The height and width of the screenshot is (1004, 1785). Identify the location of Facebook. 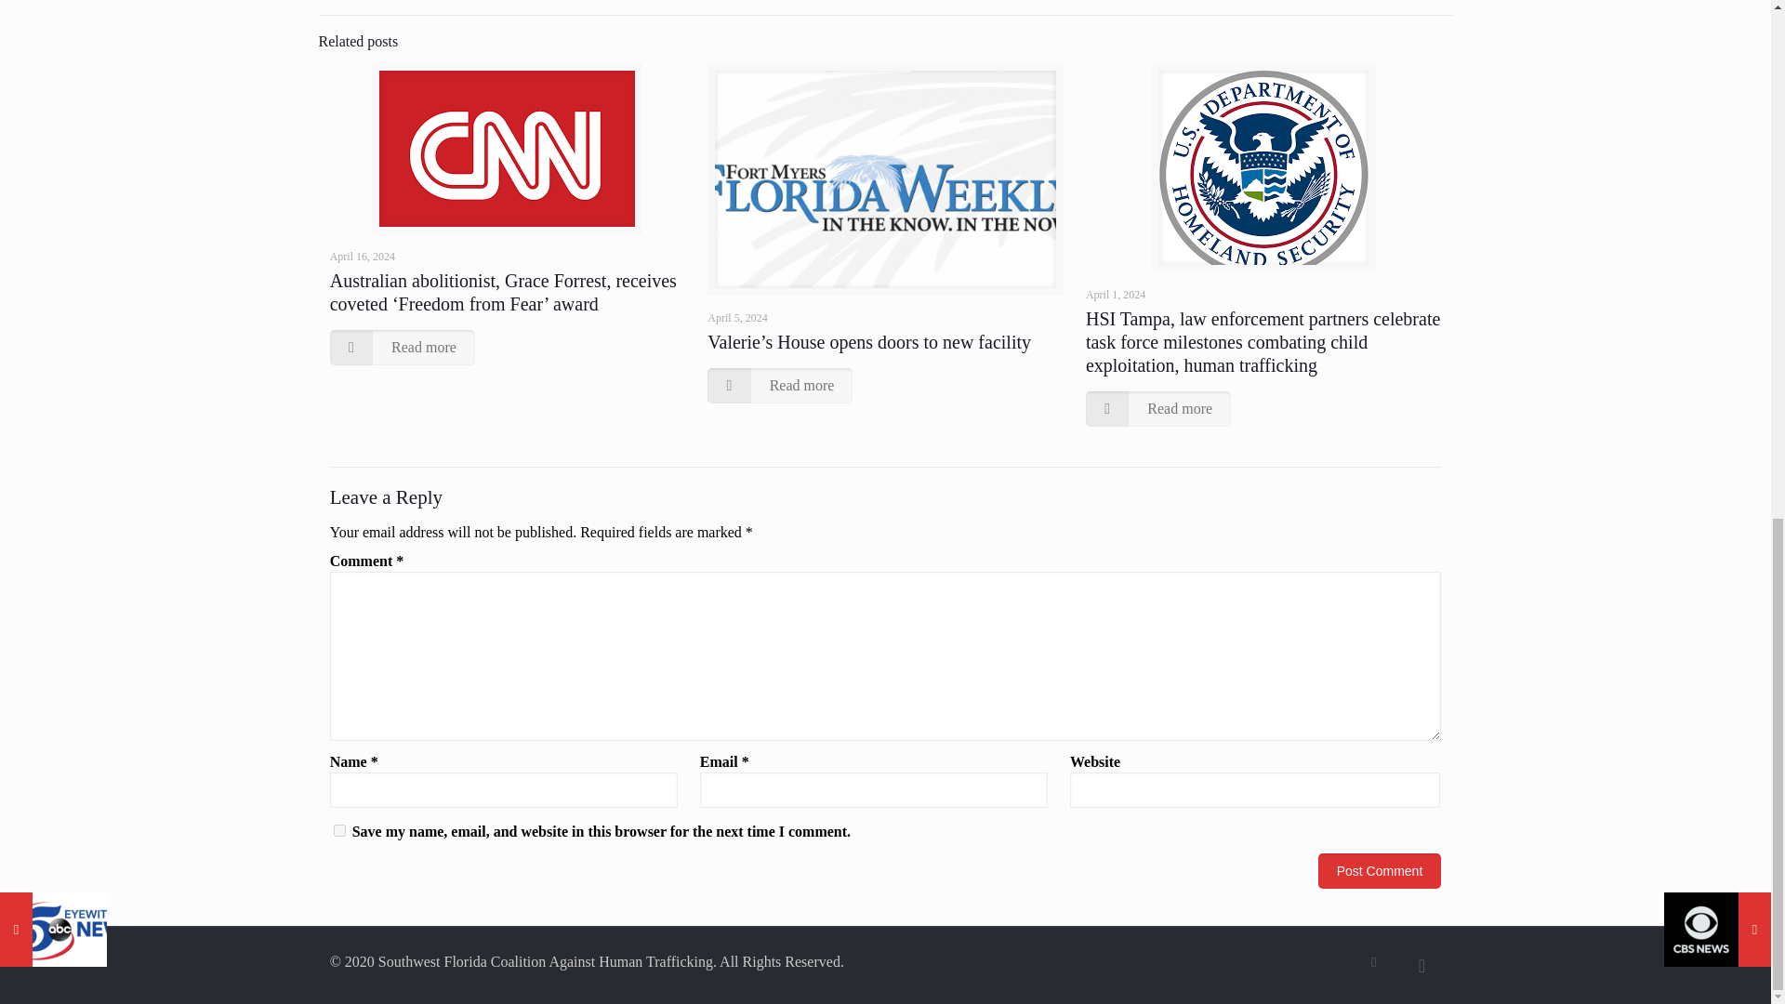
(1373, 962).